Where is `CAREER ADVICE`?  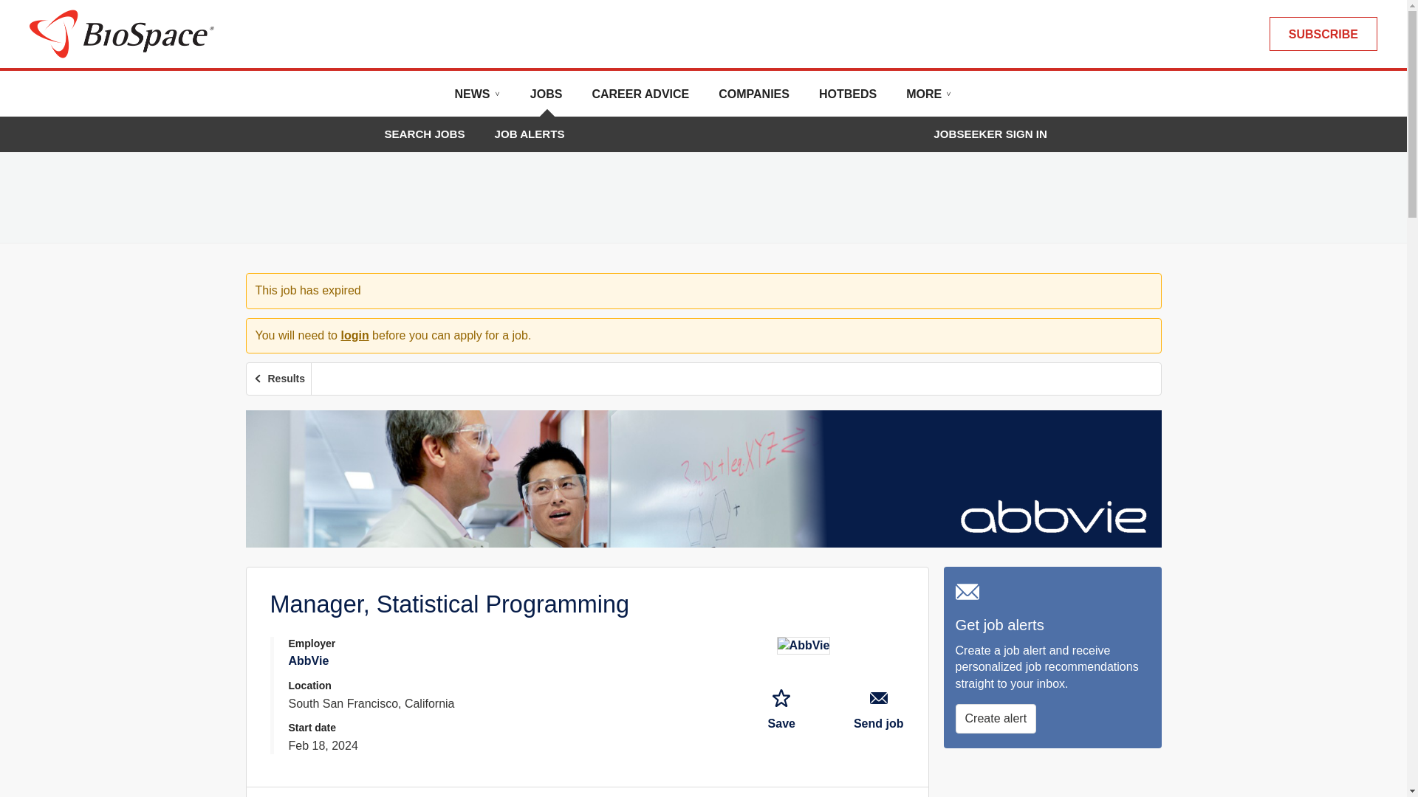 CAREER ADVICE is located at coordinates (640, 100).